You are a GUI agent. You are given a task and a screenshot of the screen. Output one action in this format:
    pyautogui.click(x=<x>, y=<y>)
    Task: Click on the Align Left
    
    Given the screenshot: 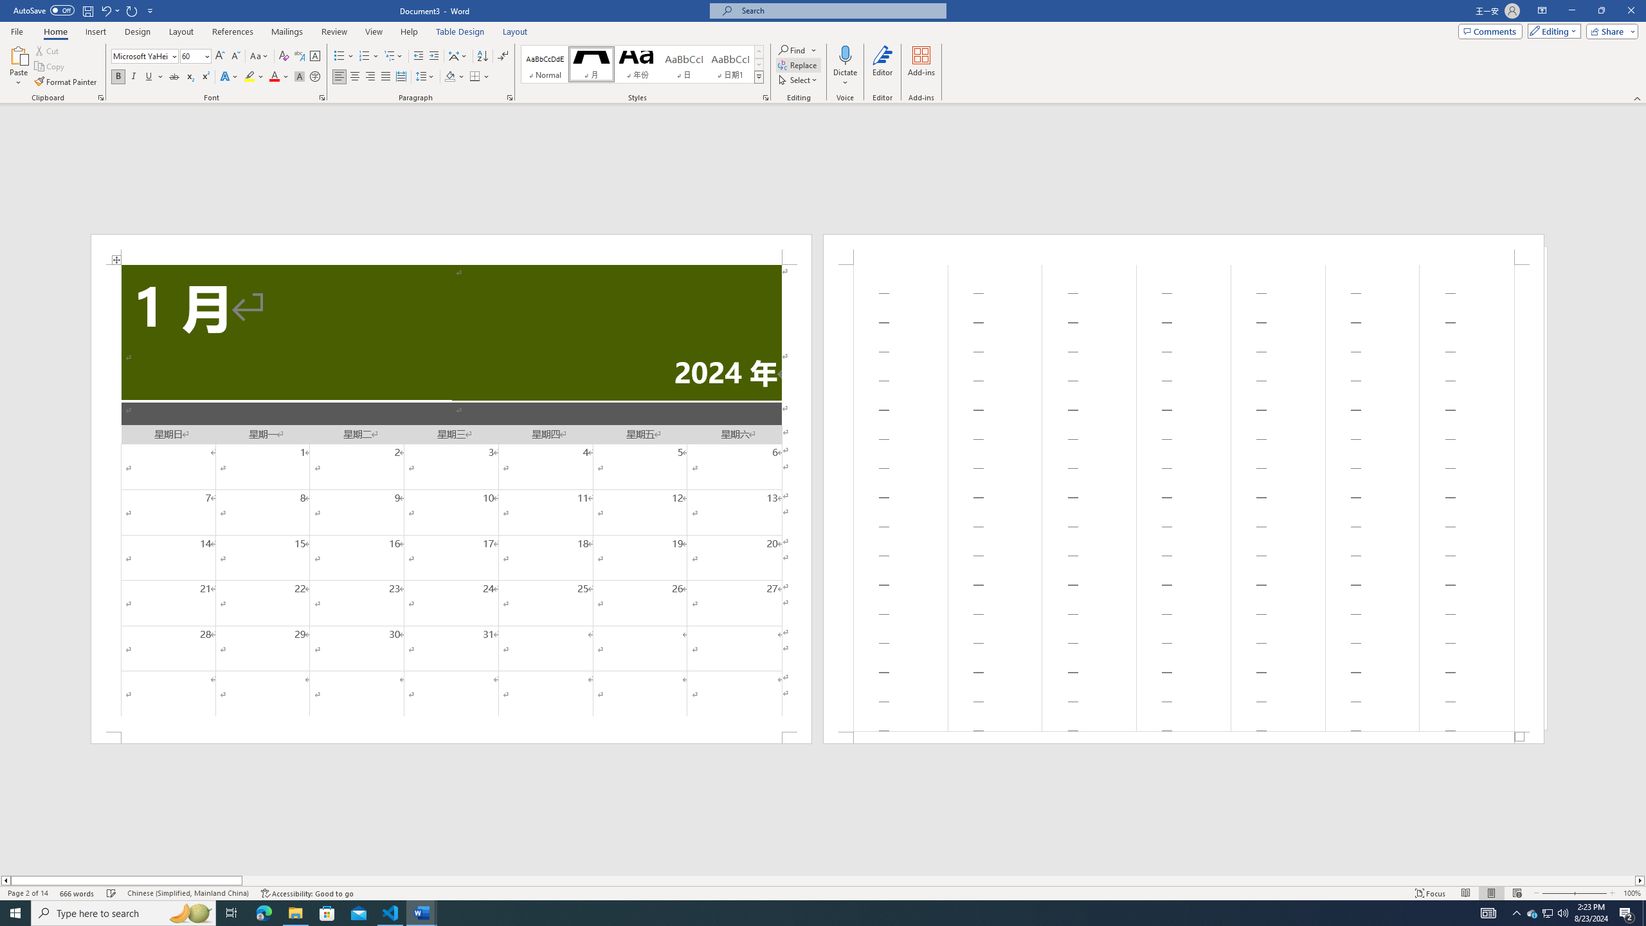 What is the action you would take?
    pyautogui.click(x=339, y=77)
    